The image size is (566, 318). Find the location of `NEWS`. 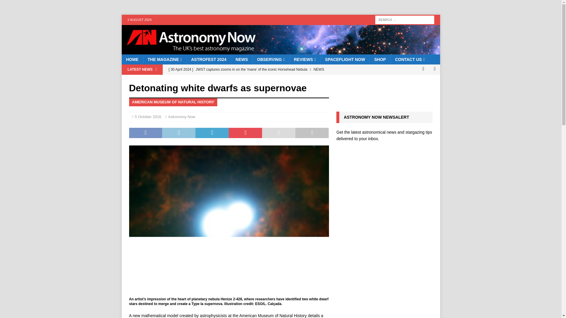

NEWS is located at coordinates (242, 59).